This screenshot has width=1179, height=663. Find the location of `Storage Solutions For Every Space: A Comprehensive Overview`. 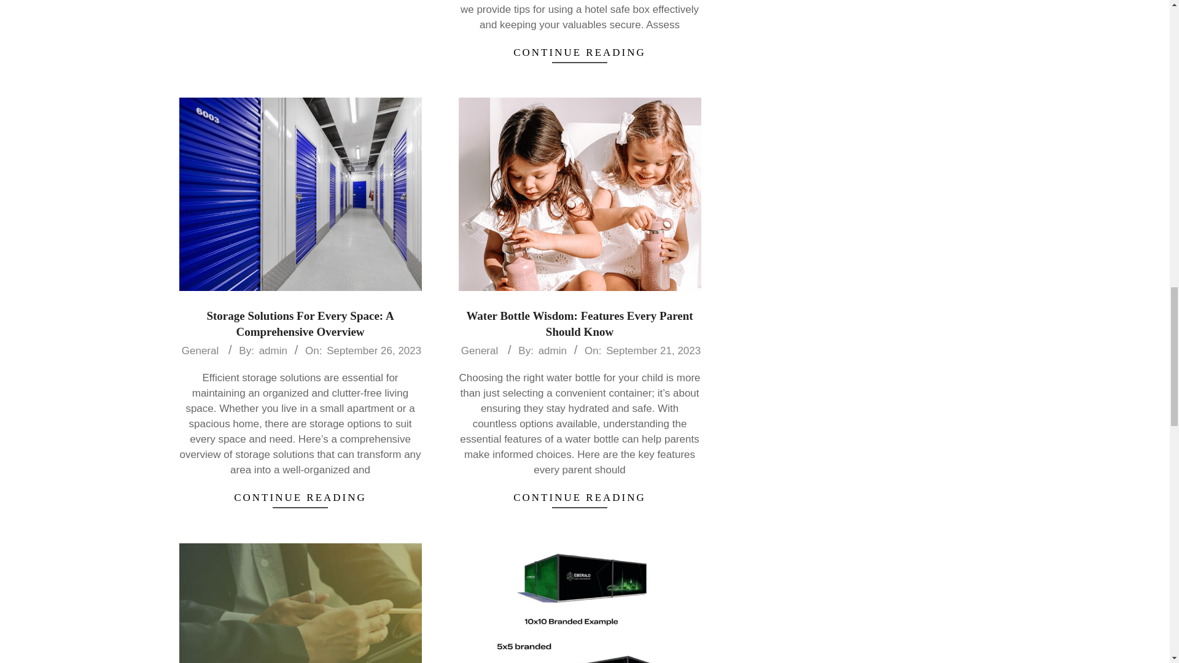

Storage Solutions For Every Space: A Comprehensive Overview is located at coordinates (300, 323).